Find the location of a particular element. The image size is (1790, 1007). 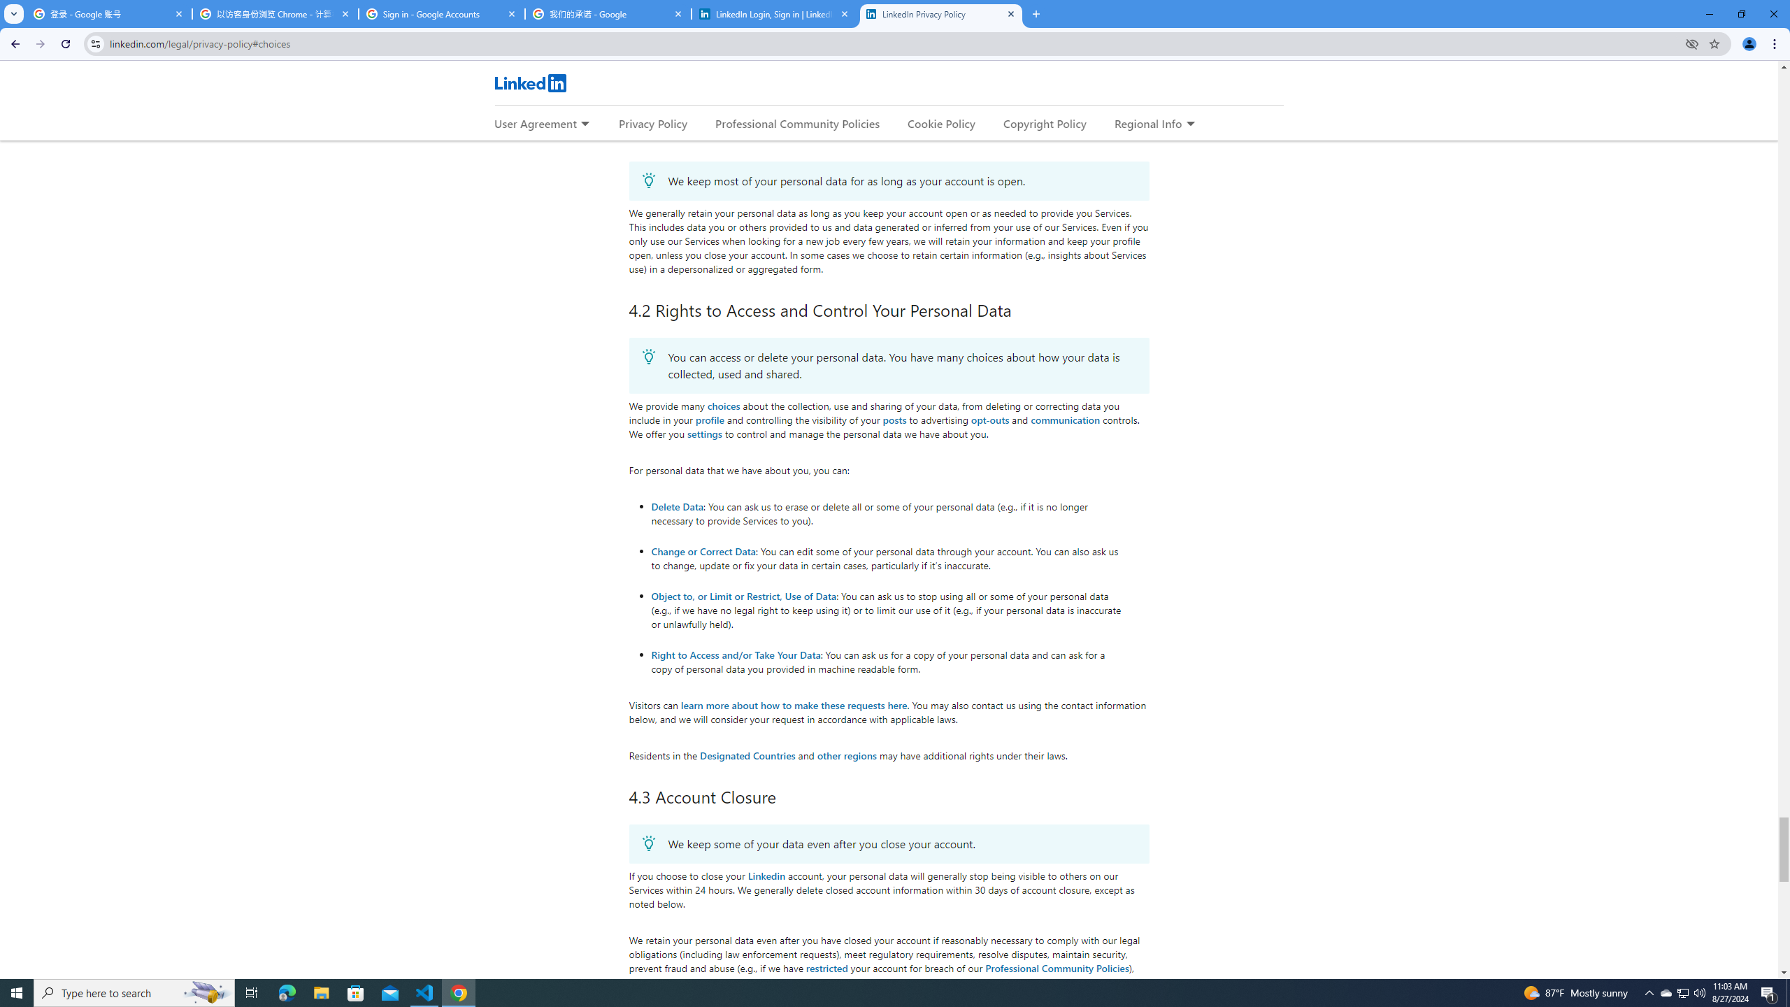

Regional Info is located at coordinates (1148, 123).